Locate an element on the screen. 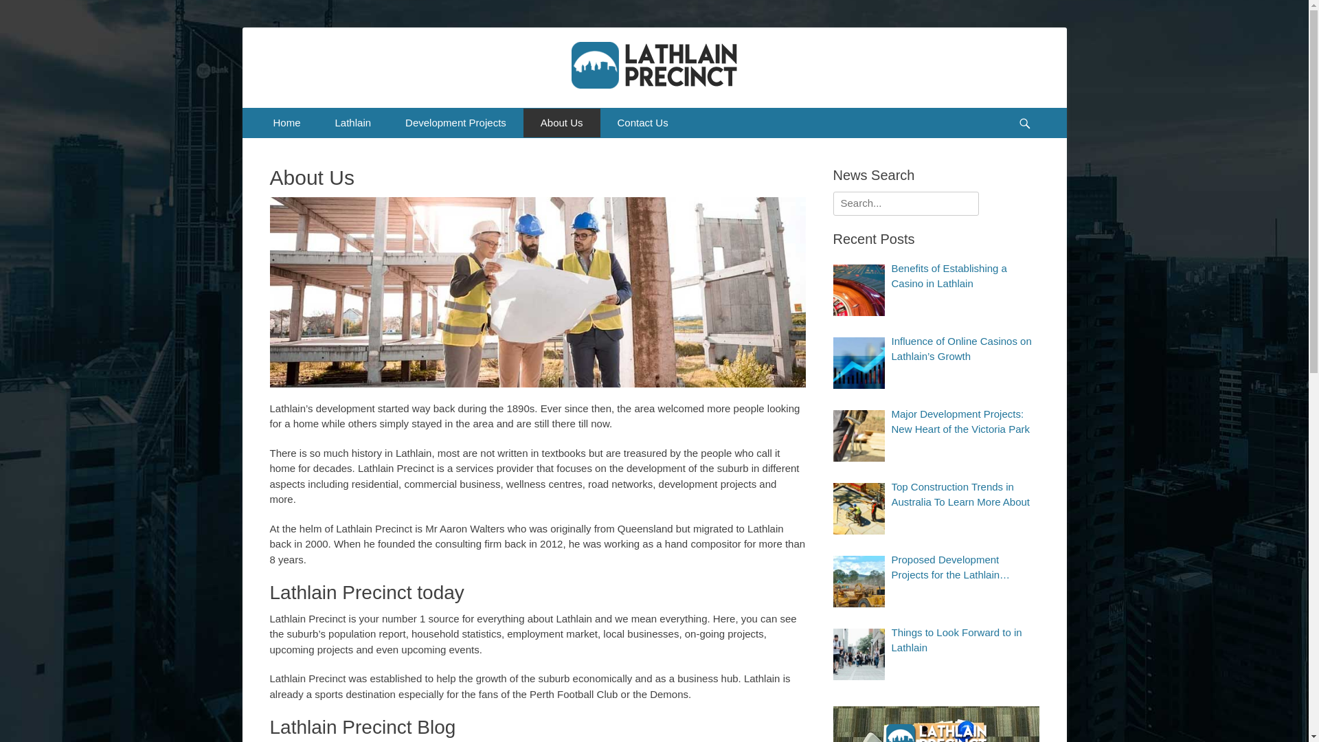 The image size is (1319, 742). Major Development Projects: New Heart of the Victoria Park is located at coordinates (966, 422).